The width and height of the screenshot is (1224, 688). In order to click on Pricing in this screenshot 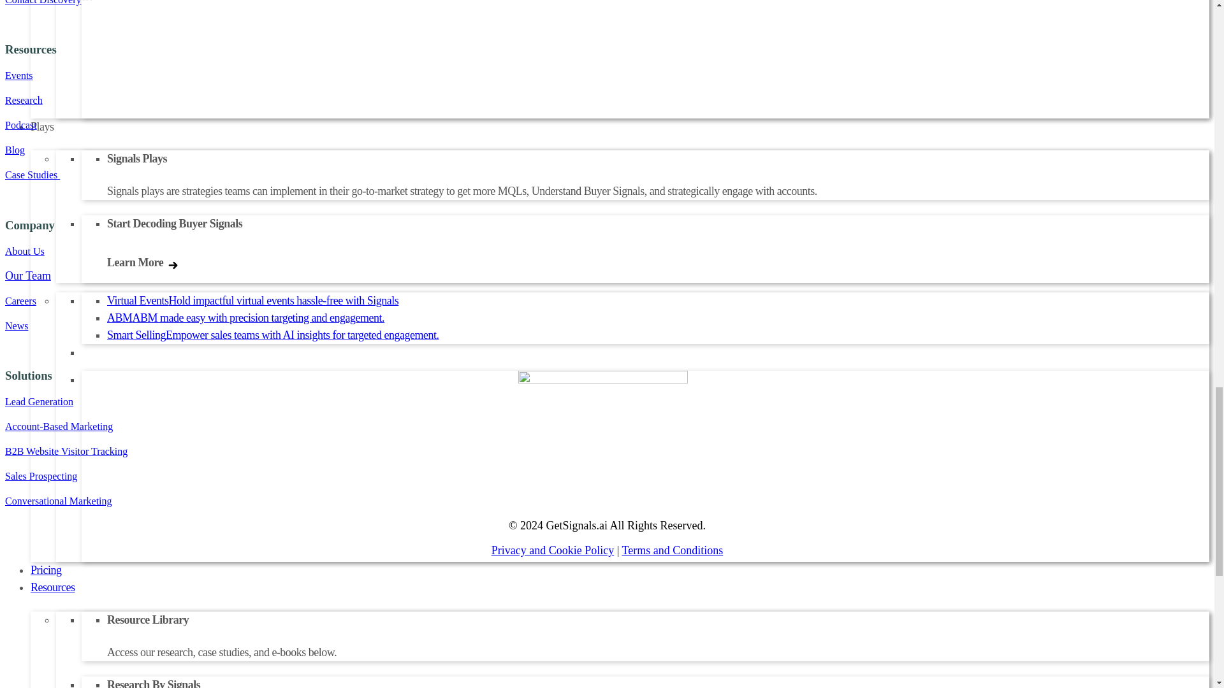, I will do `click(46, 570)`.